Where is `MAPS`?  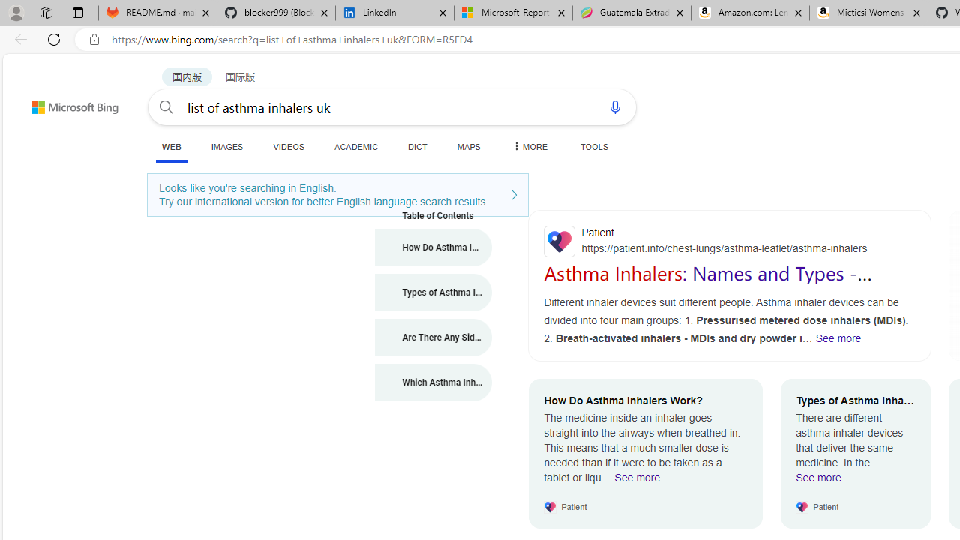
MAPS is located at coordinates (468, 146).